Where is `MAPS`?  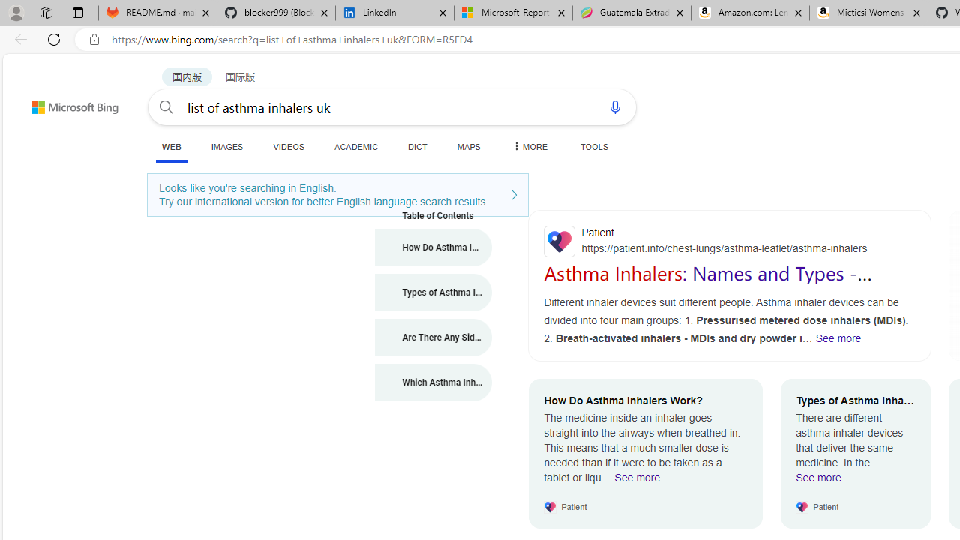
MAPS is located at coordinates (468, 146).